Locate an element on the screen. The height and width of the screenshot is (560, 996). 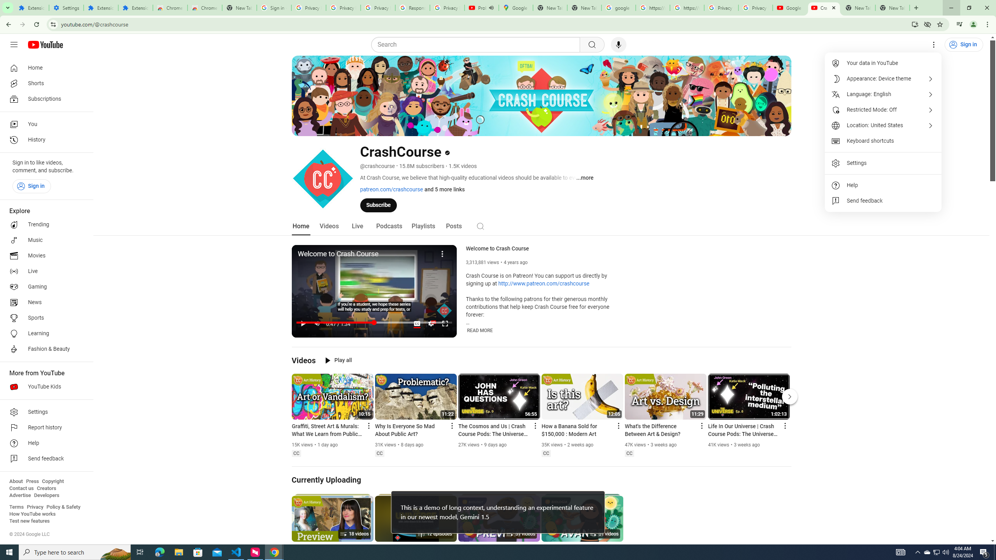
Subscribe is located at coordinates (378, 205).